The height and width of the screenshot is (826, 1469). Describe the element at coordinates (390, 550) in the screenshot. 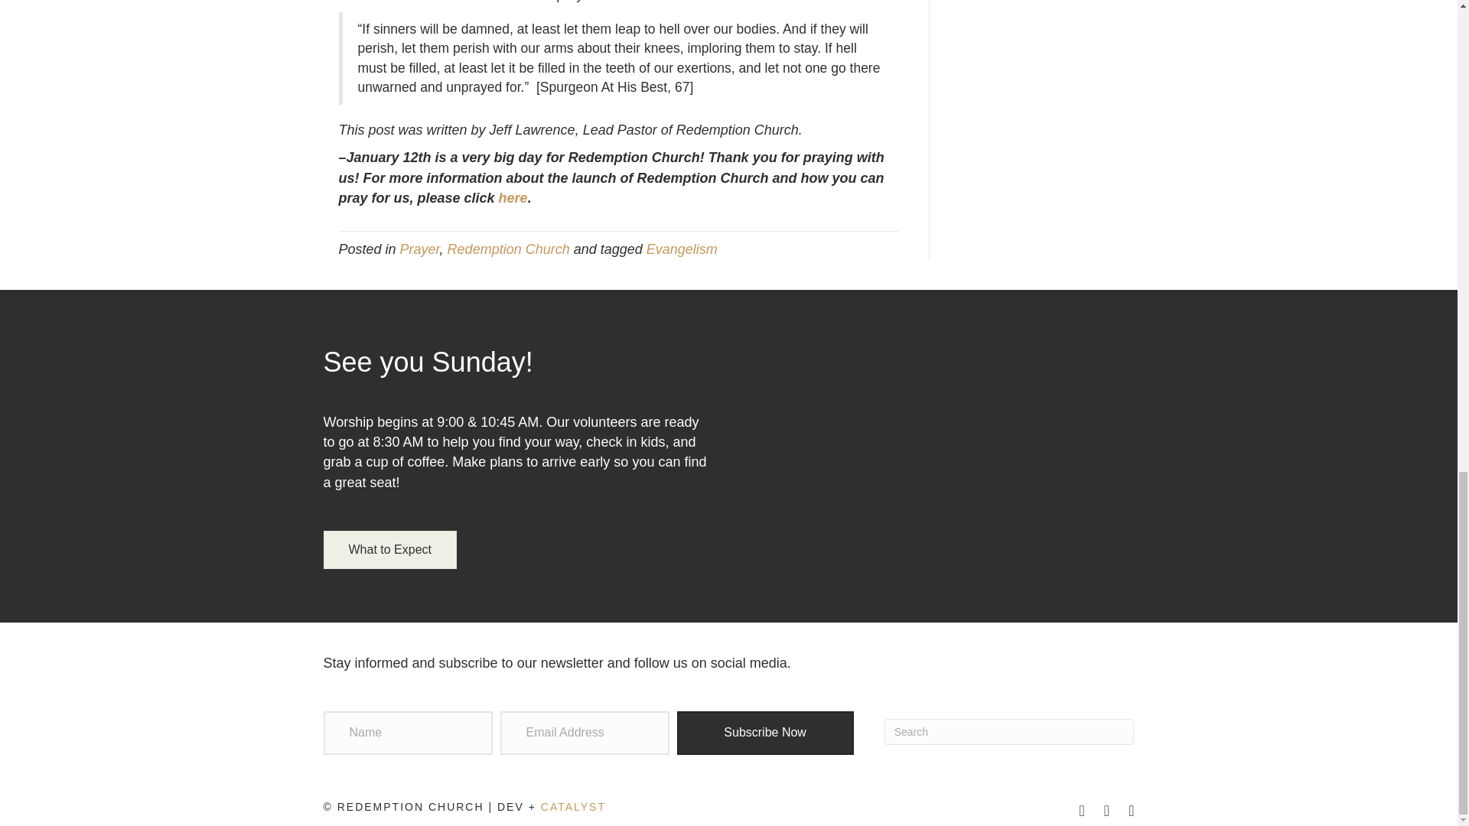

I see `What to Expect` at that location.